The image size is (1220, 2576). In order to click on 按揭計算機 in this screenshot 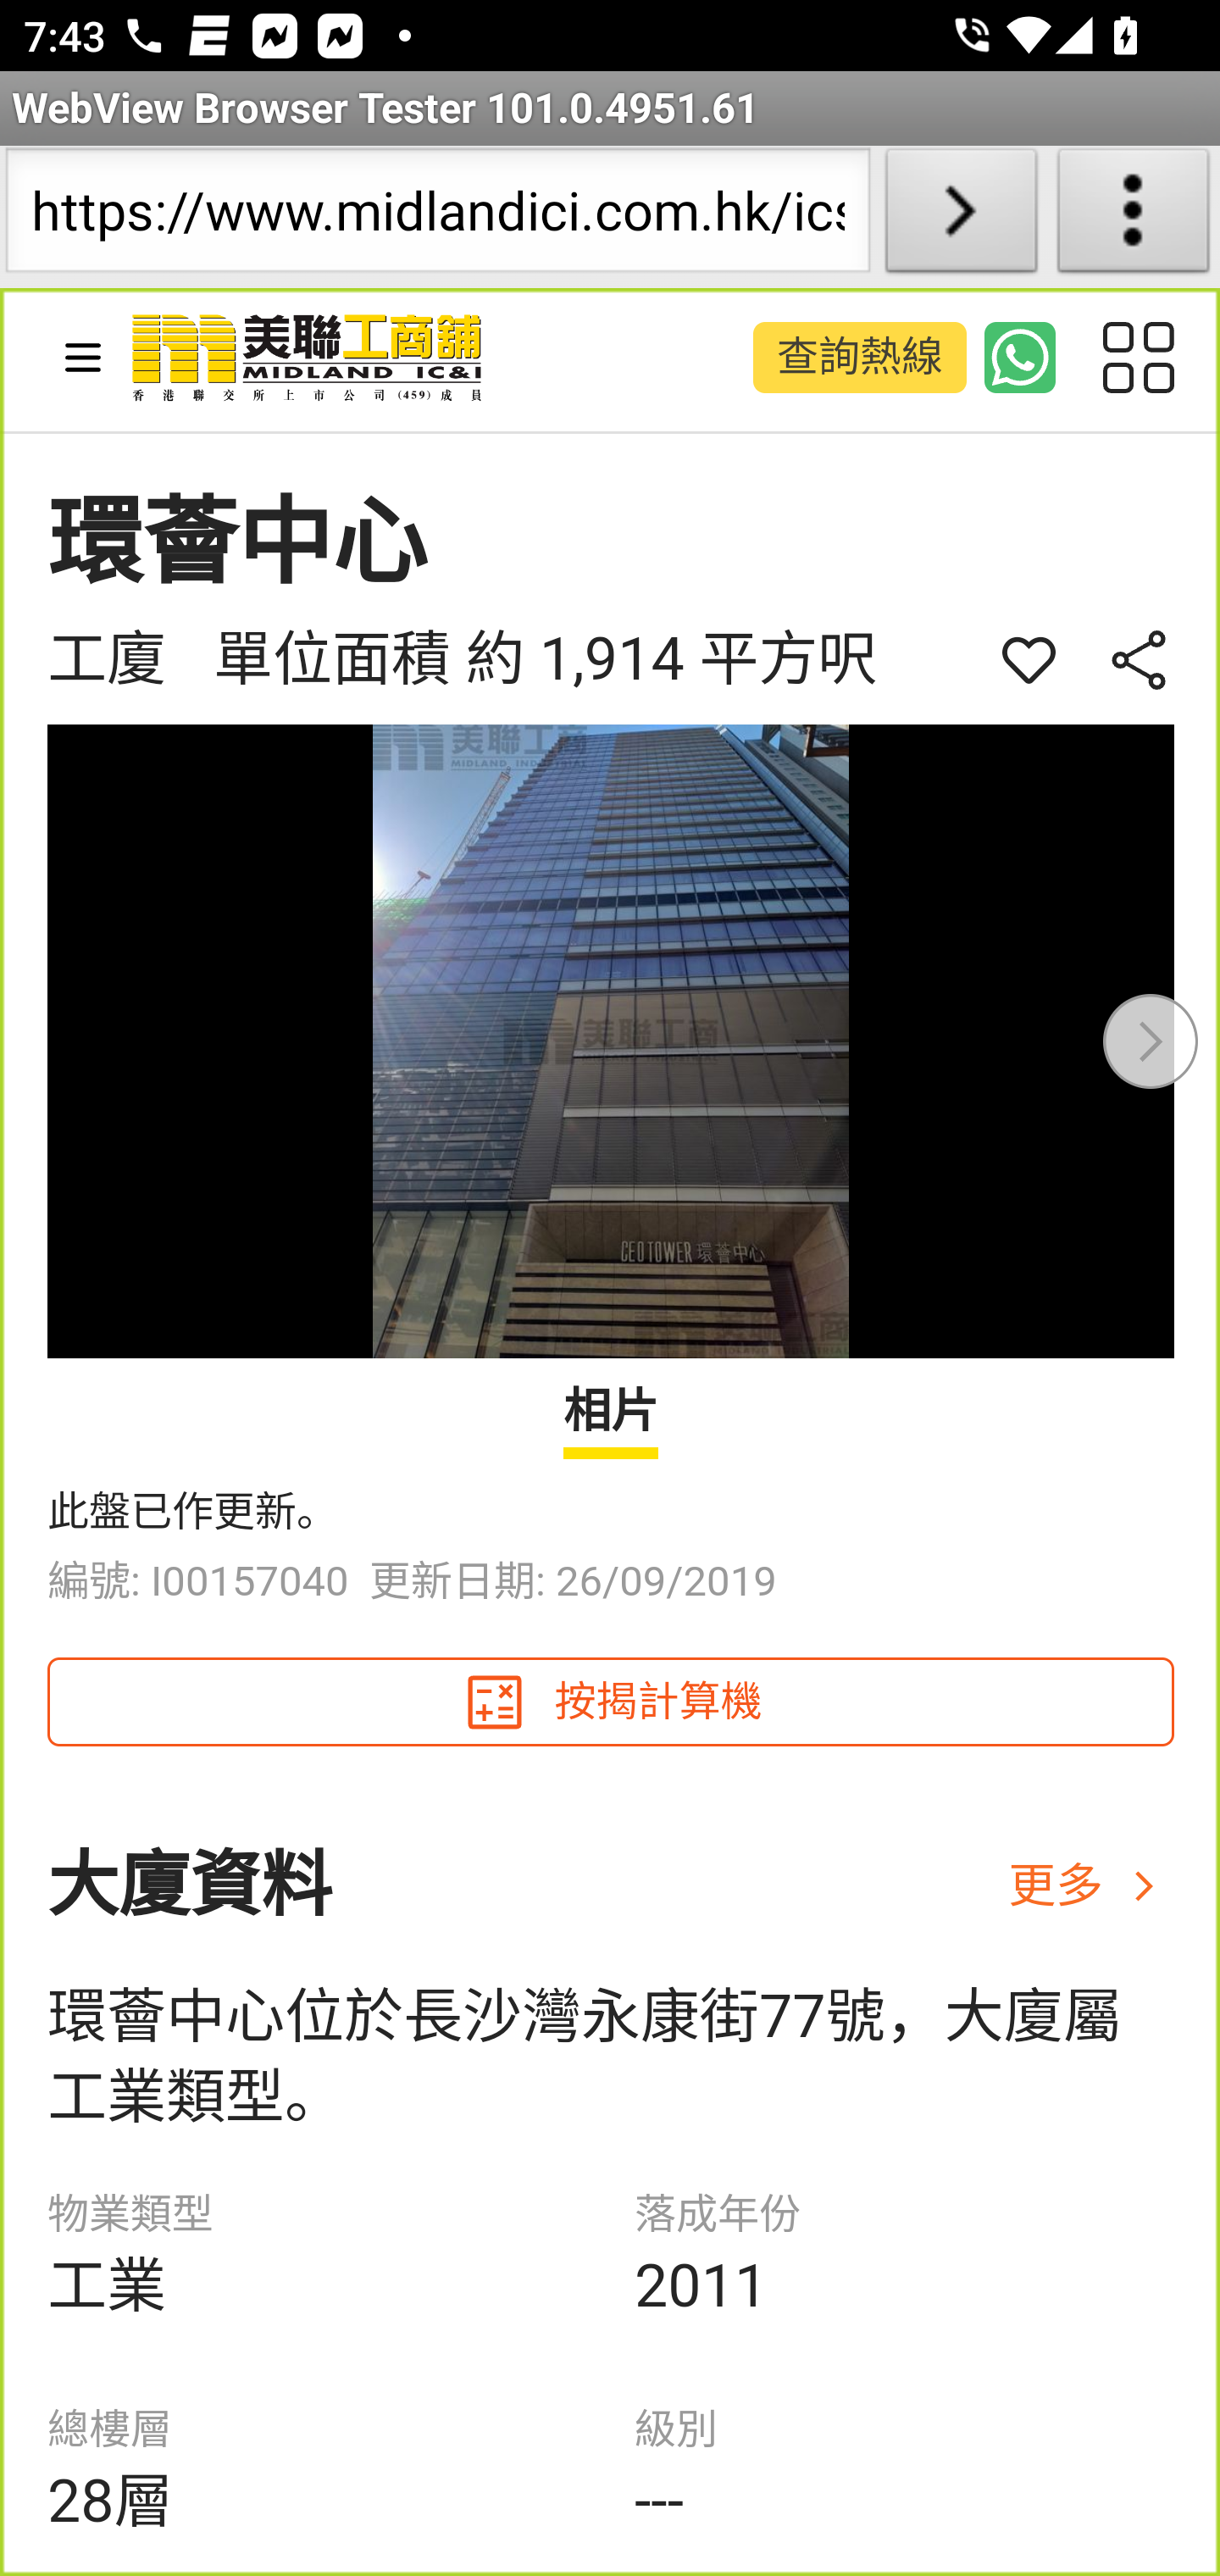, I will do `click(612, 1702)`.